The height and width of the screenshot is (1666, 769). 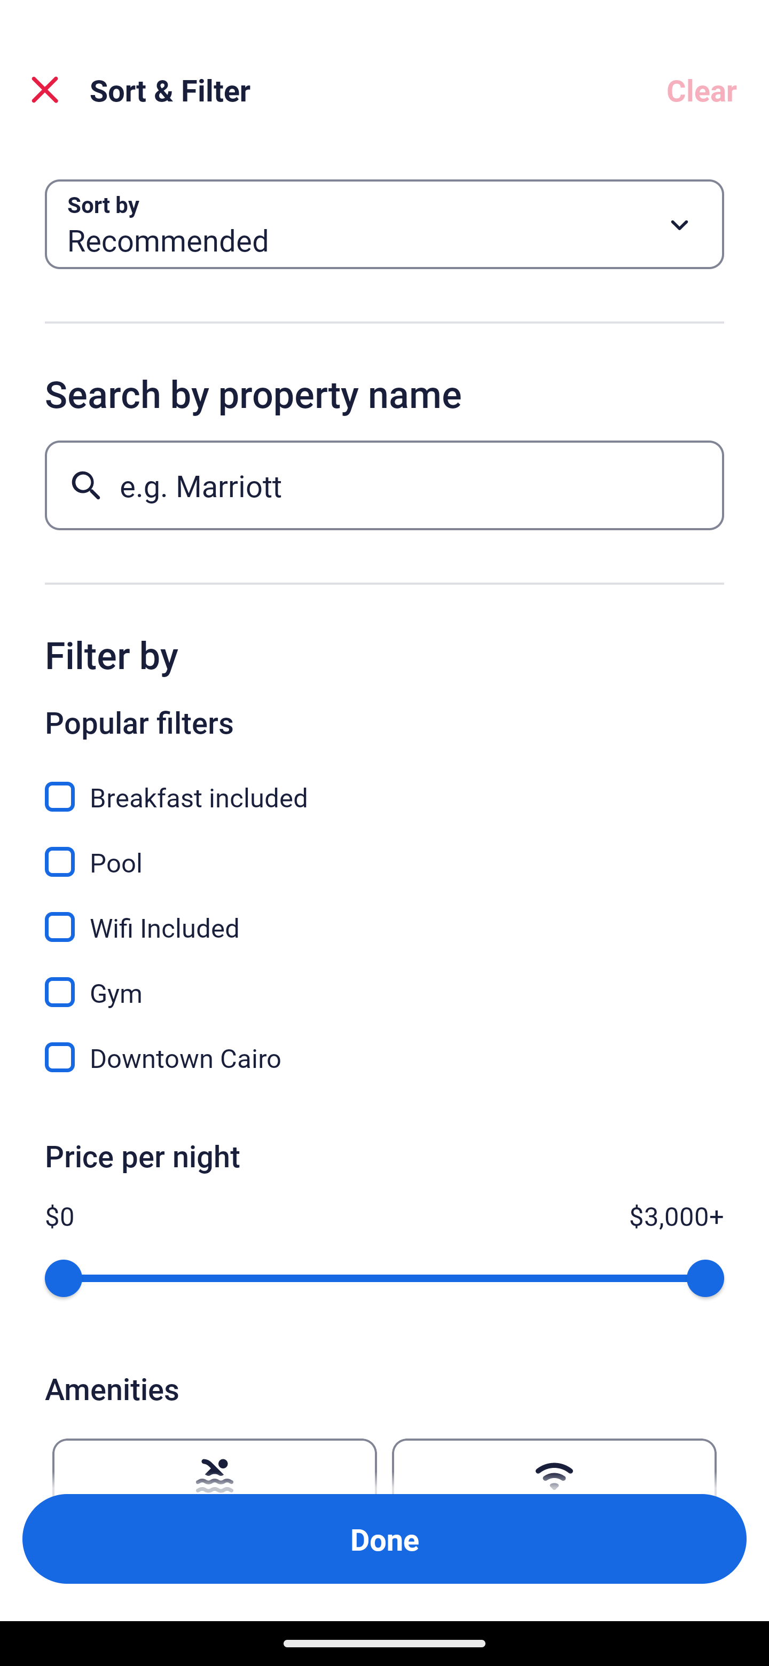 I want to click on Wifi Included, Wifi Included, so click(x=384, y=915).